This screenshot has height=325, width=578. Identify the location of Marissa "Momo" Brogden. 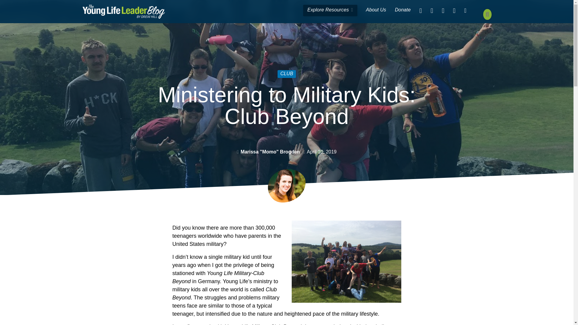
(270, 152).